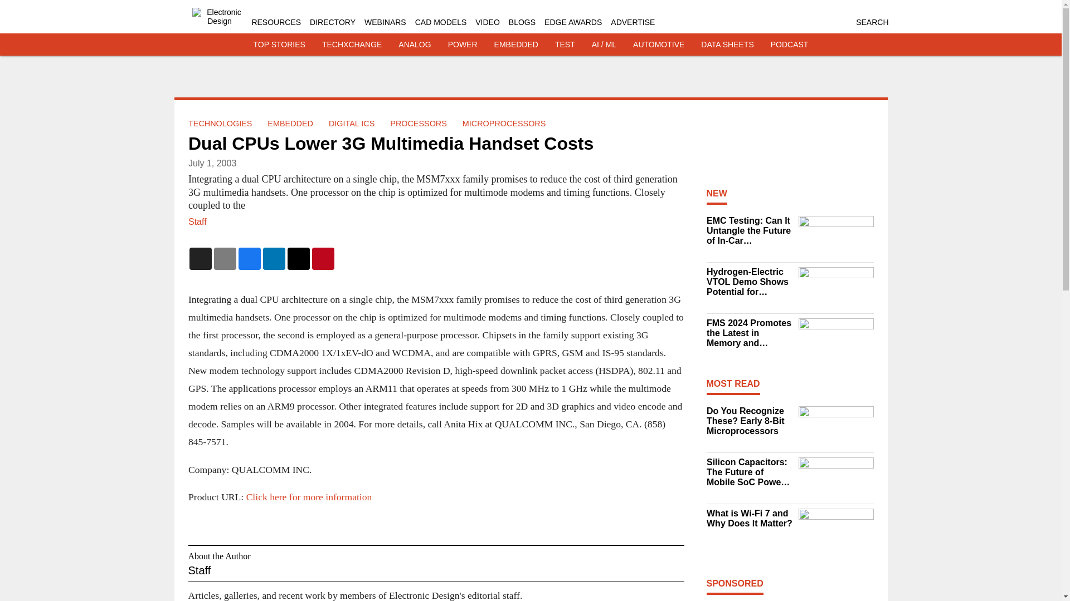  Describe the element at coordinates (386, 22) in the screenshot. I see `WEBINARS` at that location.